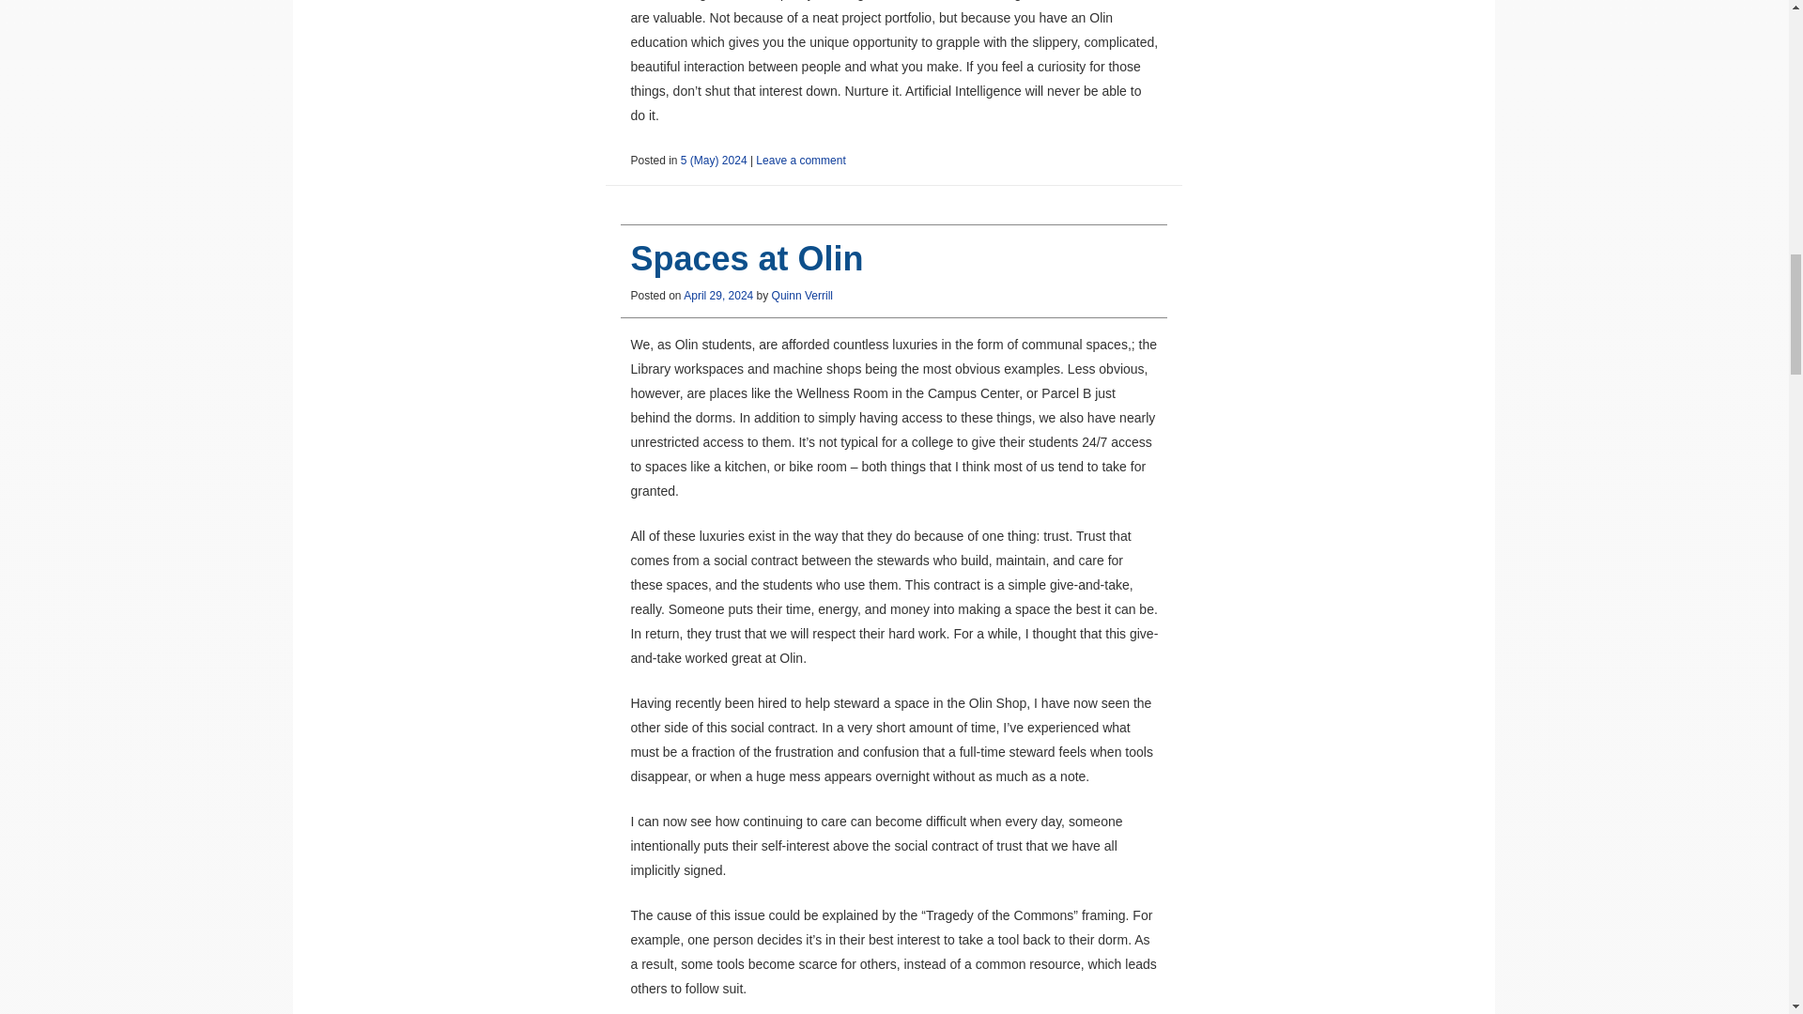  I want to click on Spaces at Olin, so click(746, 257).